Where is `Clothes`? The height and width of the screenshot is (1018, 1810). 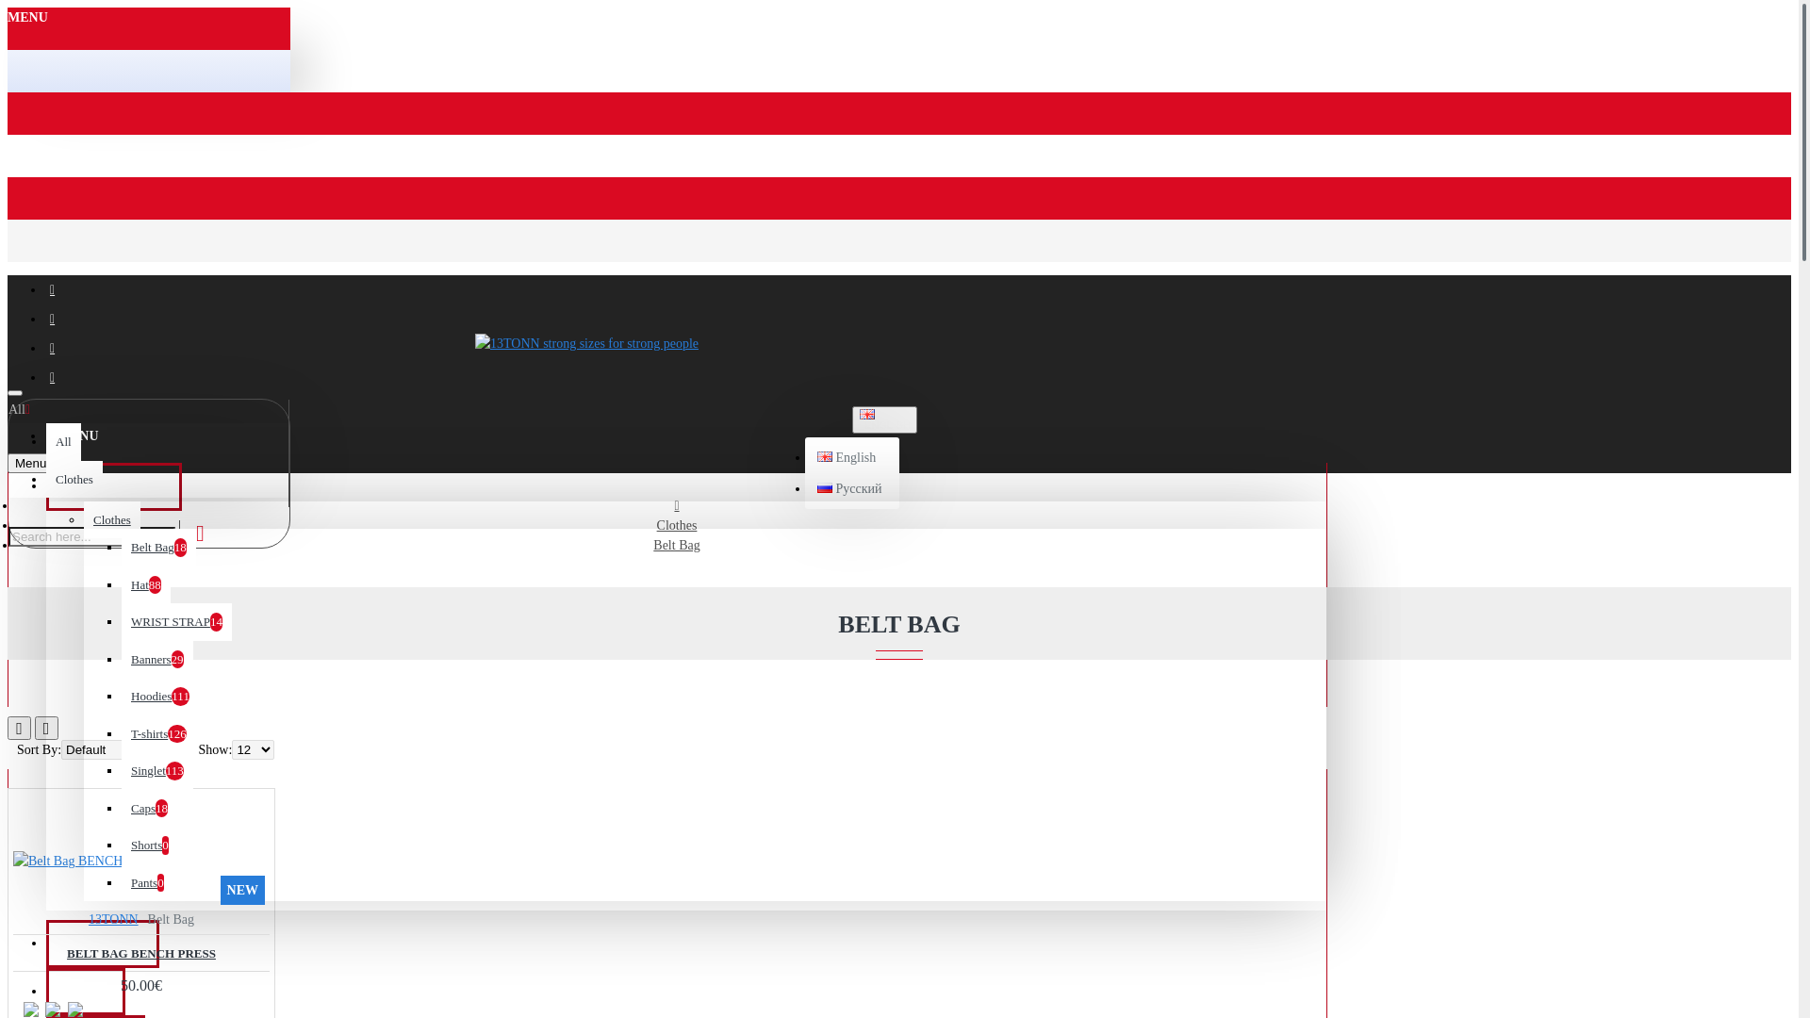 Clothes is located at coordinates (74, 479).